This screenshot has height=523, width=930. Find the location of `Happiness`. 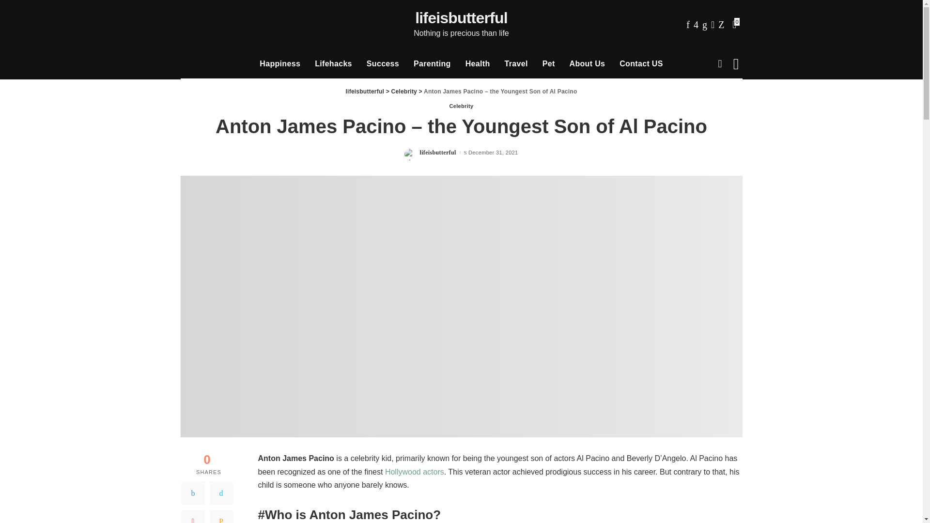

Happiness is located at coordinates (280, 64).